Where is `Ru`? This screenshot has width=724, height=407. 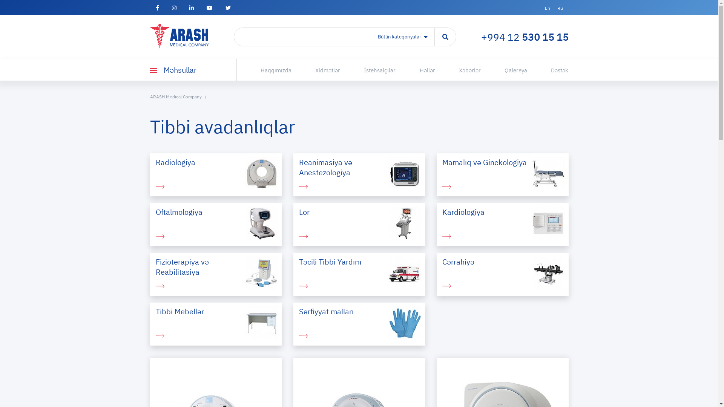 Ru is located at coordinates (560, 8).